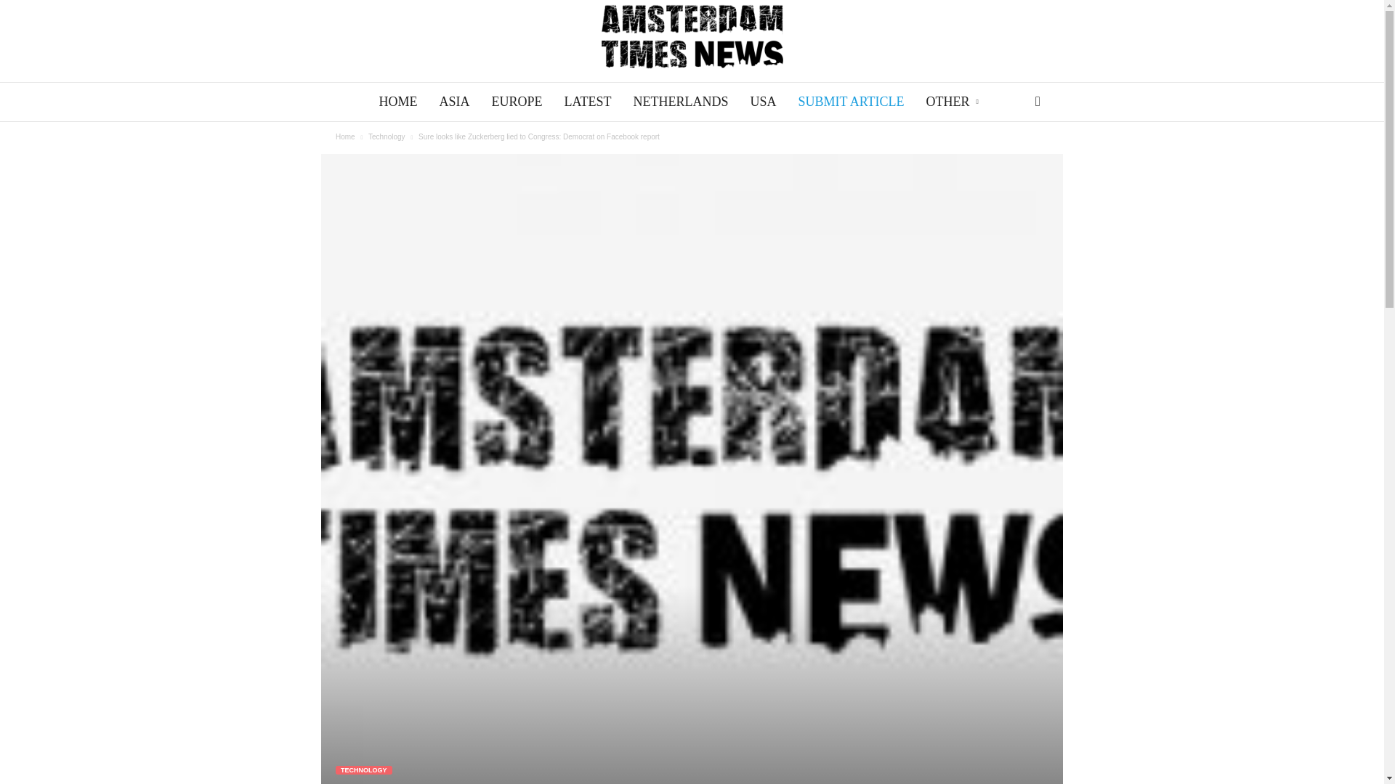  Describe the element at coordinates (453, 102) in the screenshot. I see `ASIA` at that location.